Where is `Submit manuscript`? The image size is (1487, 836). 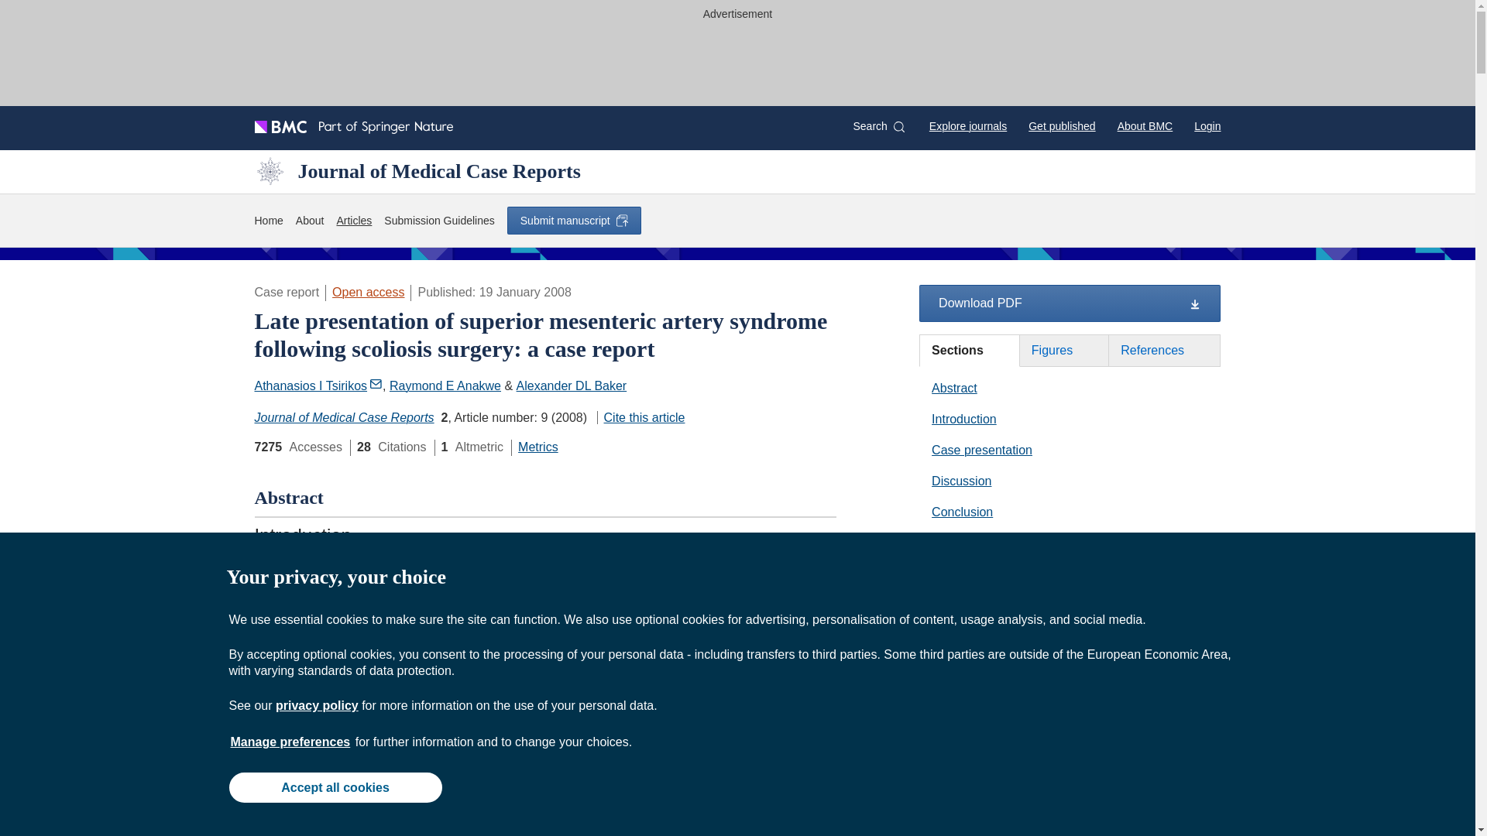 Submit manuscript is located at coordinates (573, 220).